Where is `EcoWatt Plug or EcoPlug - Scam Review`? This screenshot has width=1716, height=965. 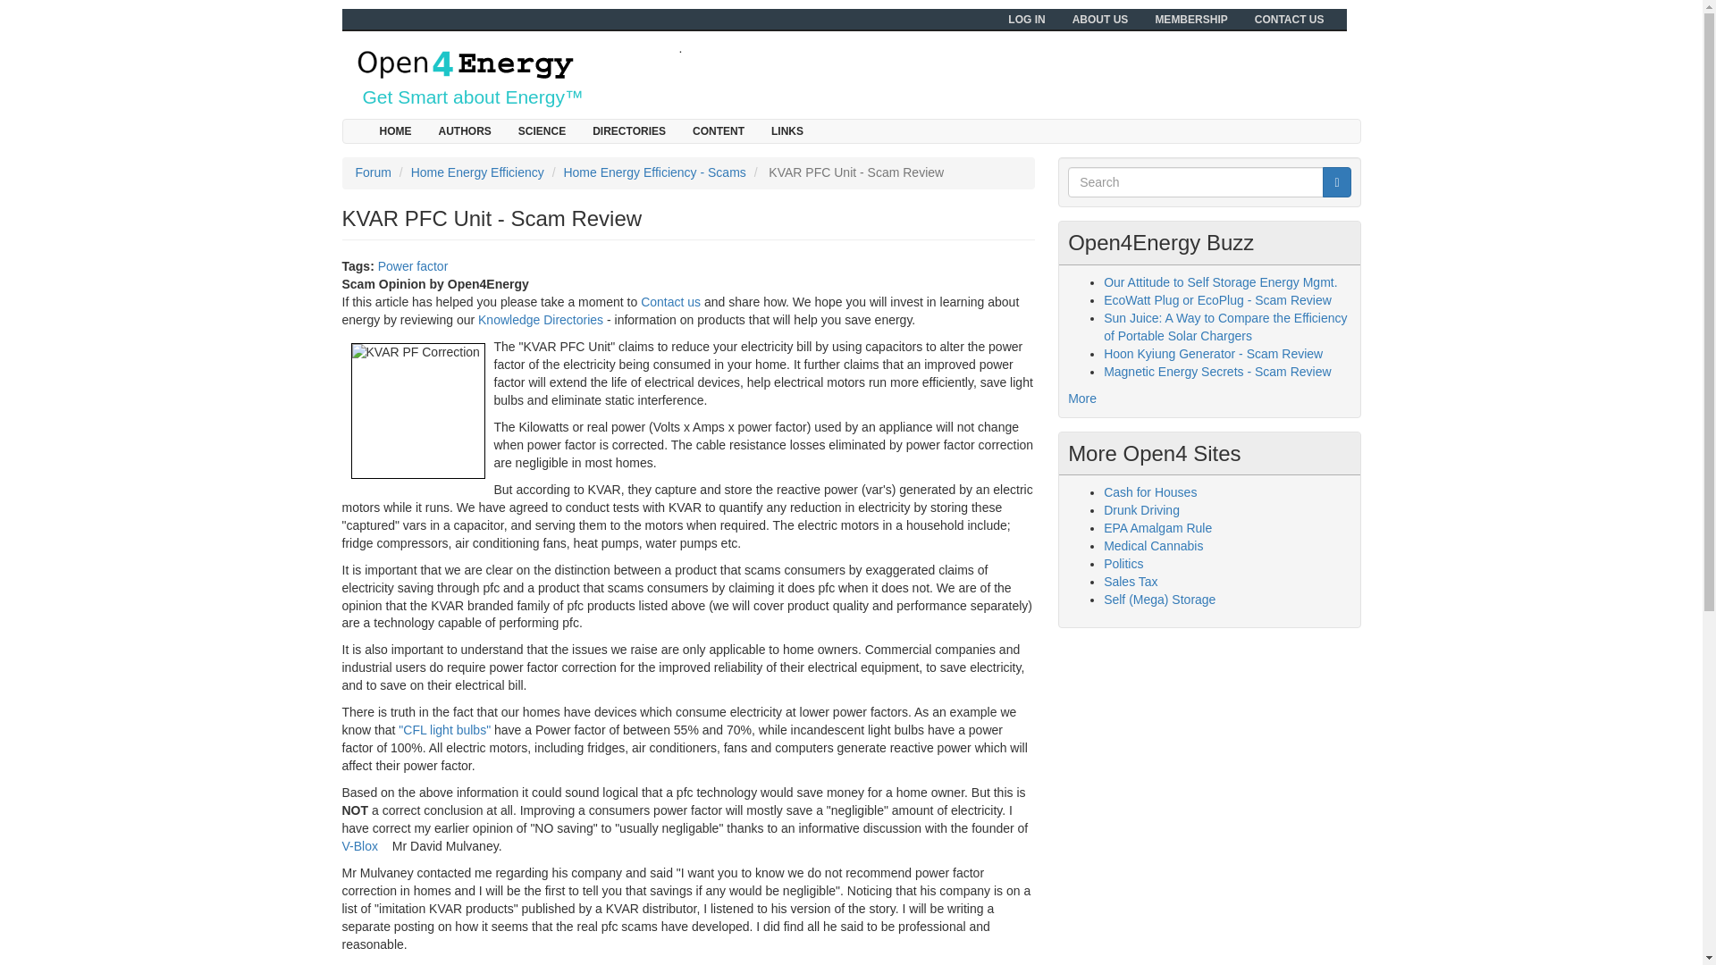 EcoWatt Plug or EcoPlug - Scam Review is located at coordinates (1217, 300).